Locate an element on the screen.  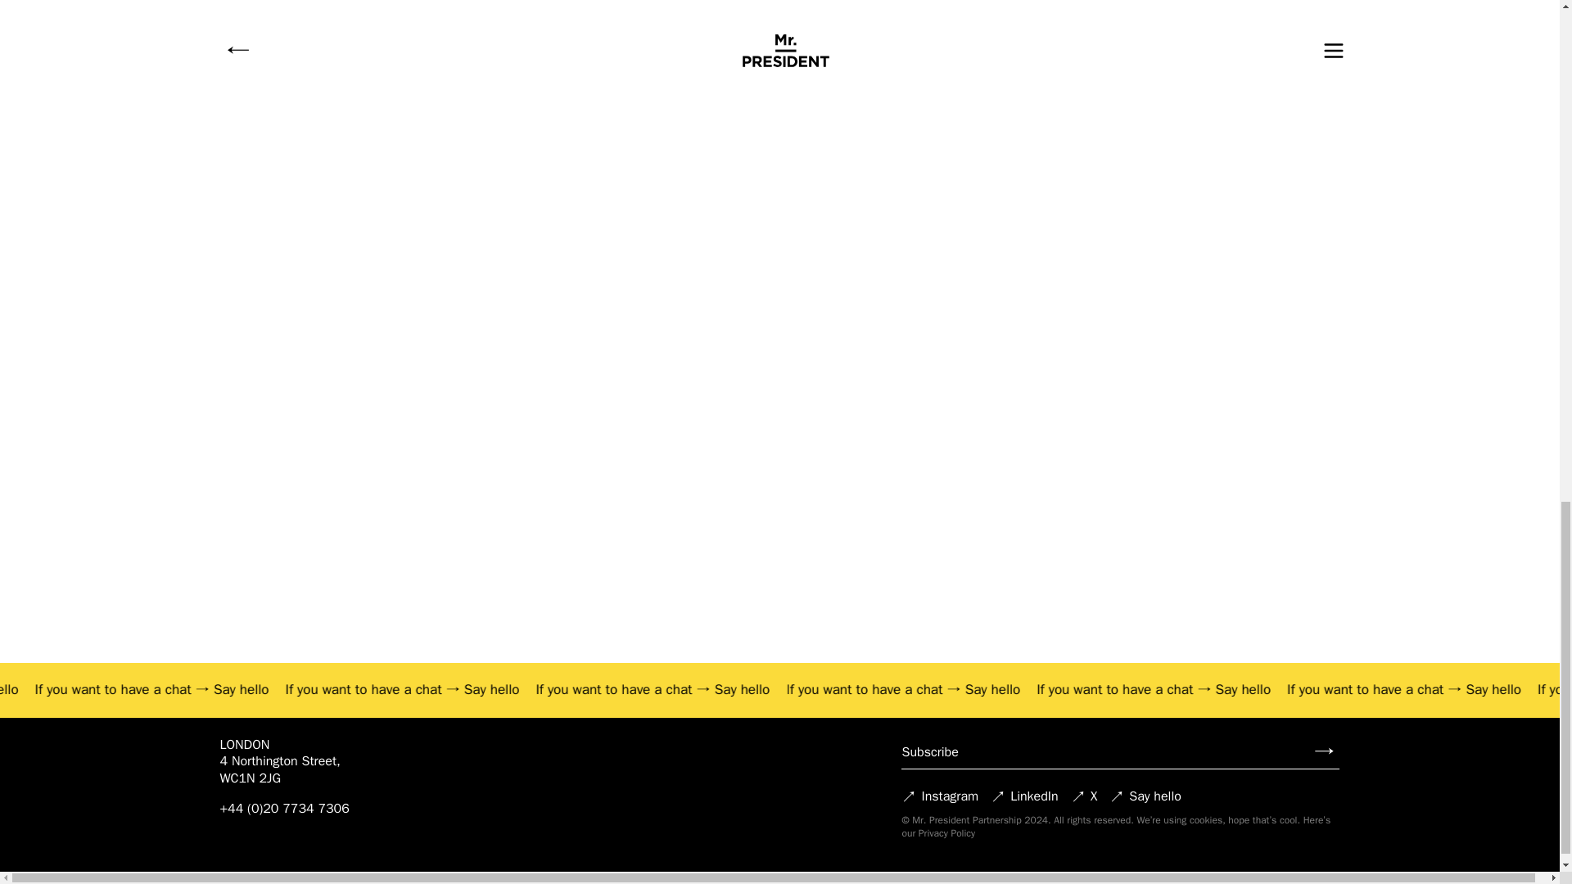
Say hello is located at coordinates (684, 689).